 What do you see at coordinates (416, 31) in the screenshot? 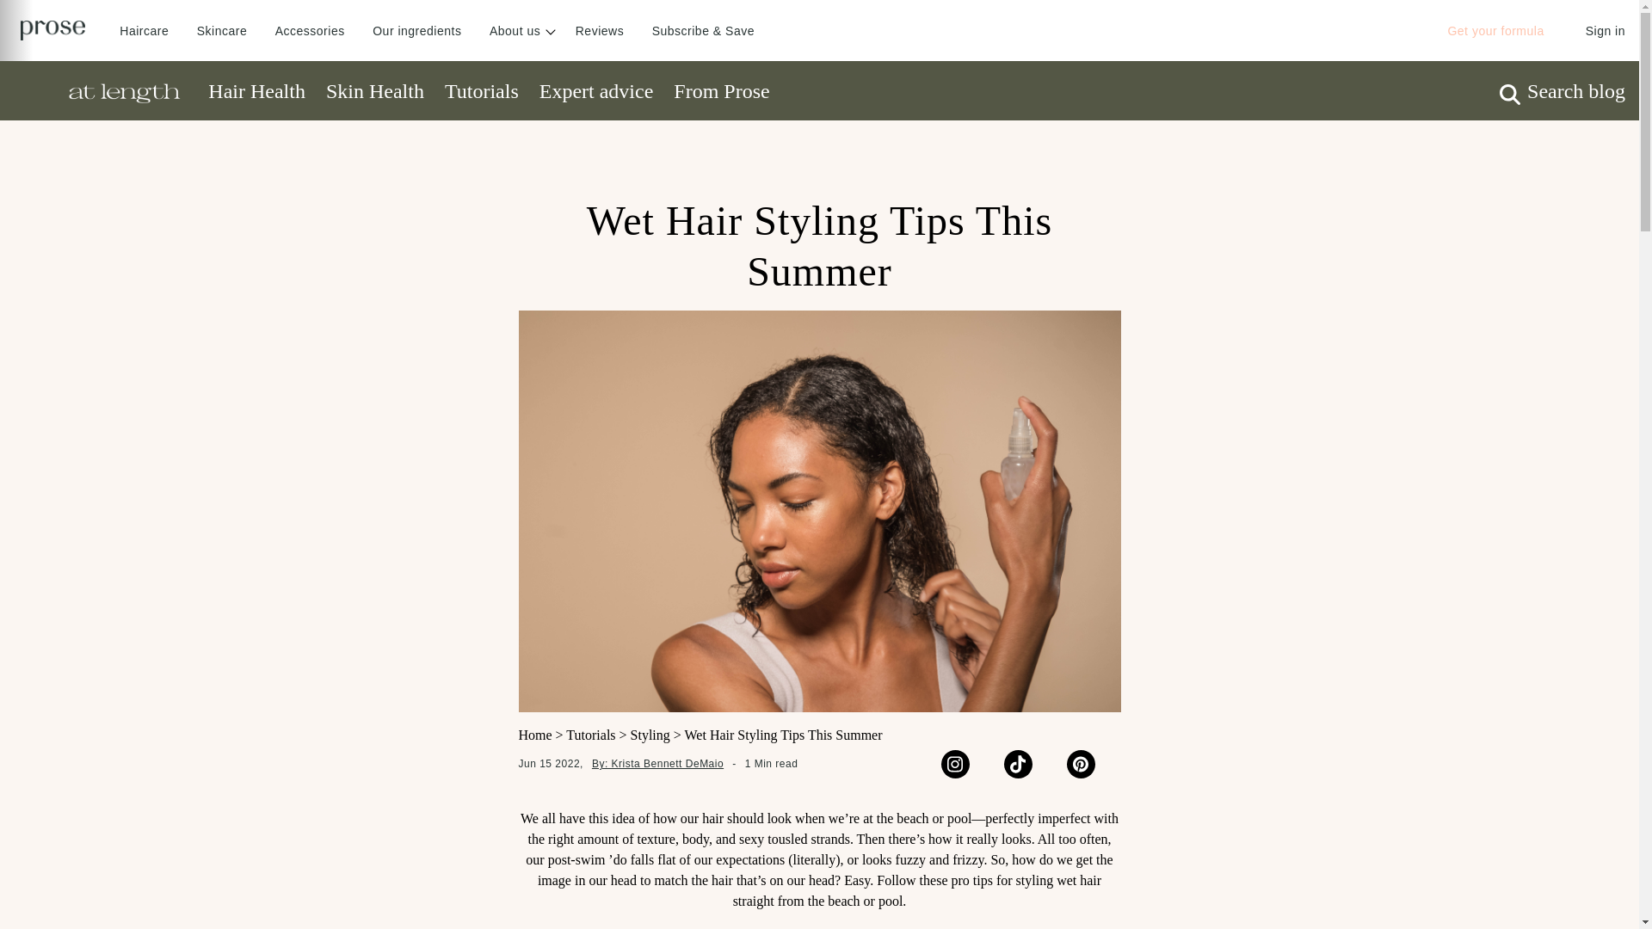
I see `Our ingredients` at bounding box center [416, 31].